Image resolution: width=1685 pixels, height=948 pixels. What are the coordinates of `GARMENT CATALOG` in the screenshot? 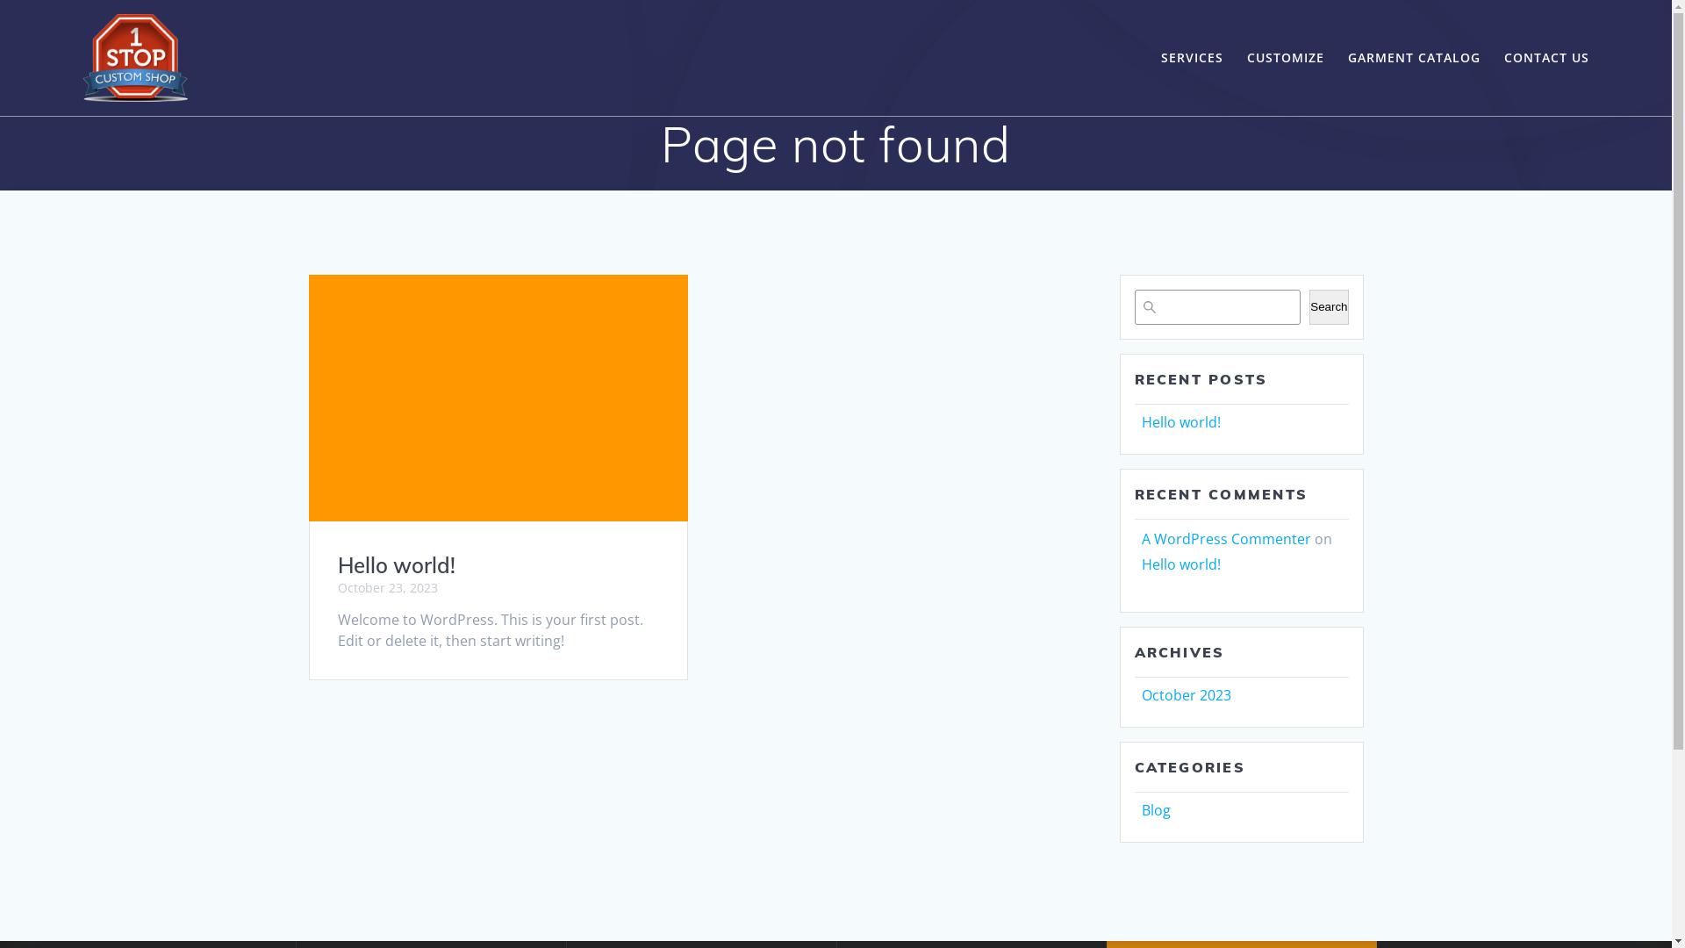 It's located at (1415, 58).